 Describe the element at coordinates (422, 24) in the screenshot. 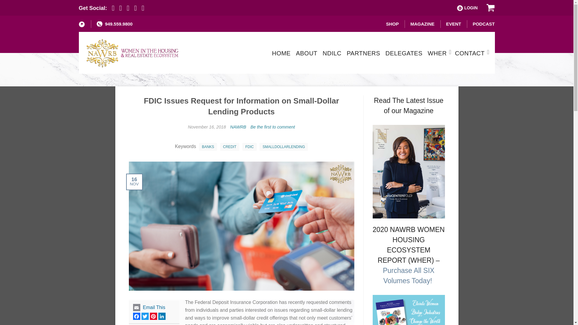

I see `MAGAZINE` at that location.